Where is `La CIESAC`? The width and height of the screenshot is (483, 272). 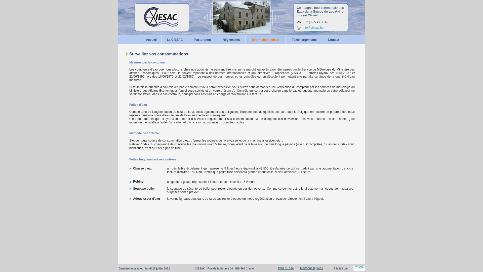
La CIESAC is located at coordinates (175, 40).